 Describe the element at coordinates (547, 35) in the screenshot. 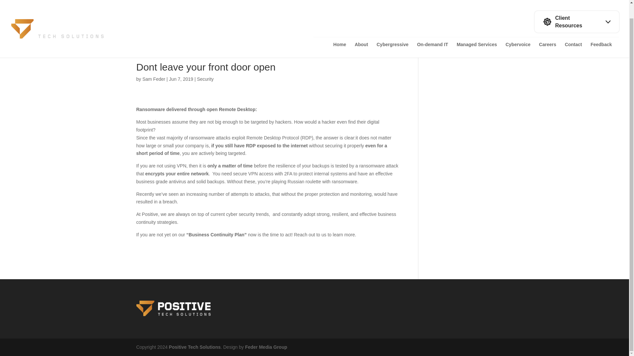

I see `Careers` at that location.